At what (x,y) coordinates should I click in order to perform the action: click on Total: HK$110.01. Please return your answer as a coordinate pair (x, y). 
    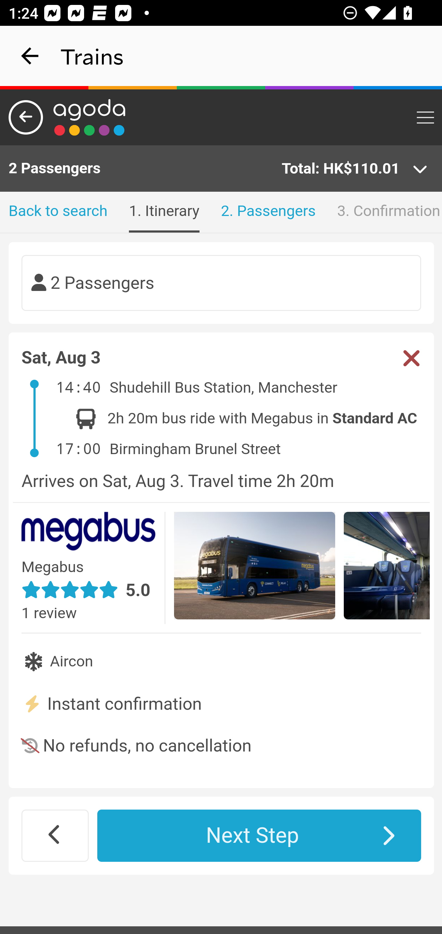
    Looking at the image, I should click on (355, 169).